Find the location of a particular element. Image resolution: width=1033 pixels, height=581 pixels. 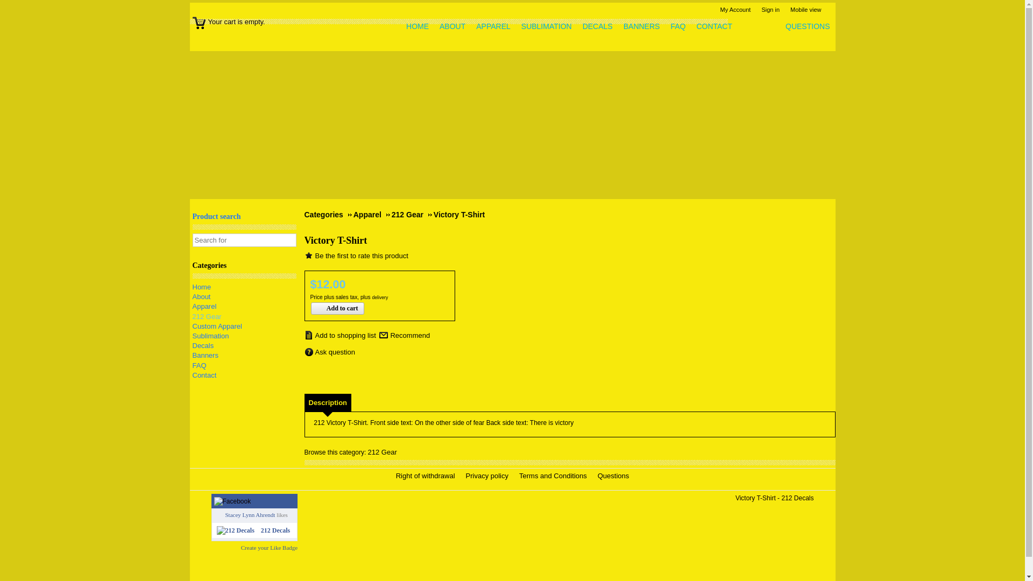

BANNERS is located at coordinates (645, 27).